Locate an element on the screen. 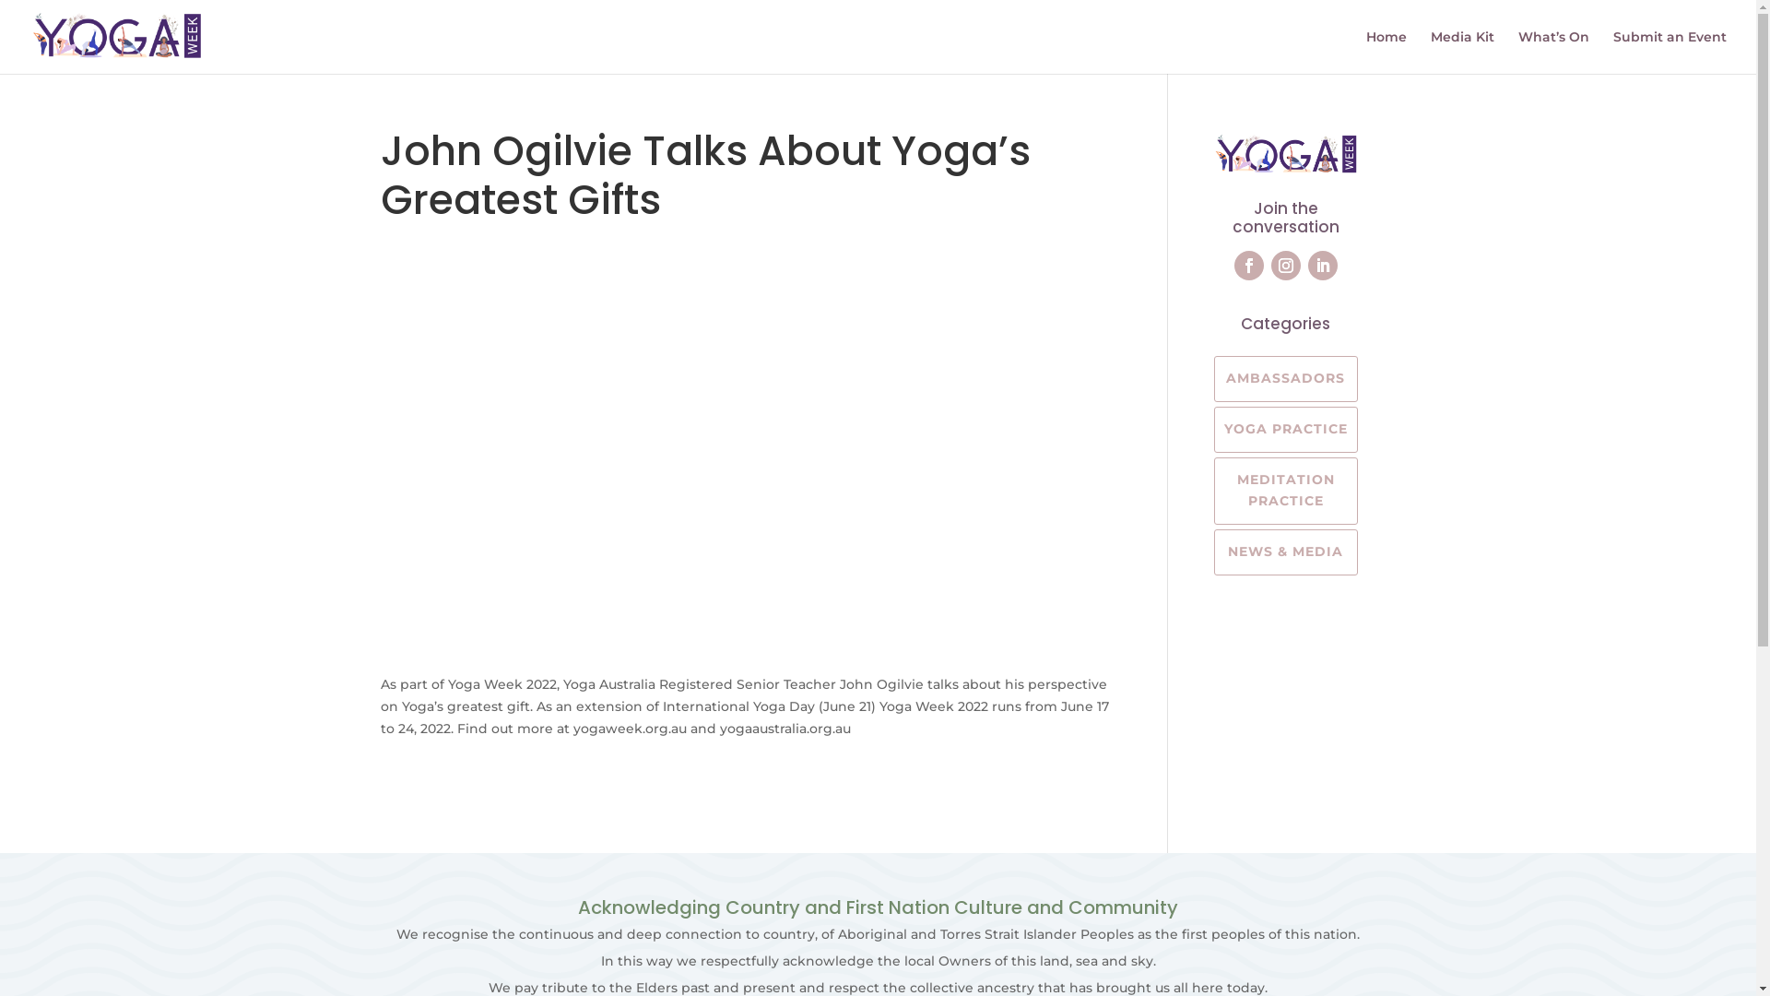 The width and height of the screenshot is (1770, 996). Follow on LinkedIn is located at coordinates (1323, 266).